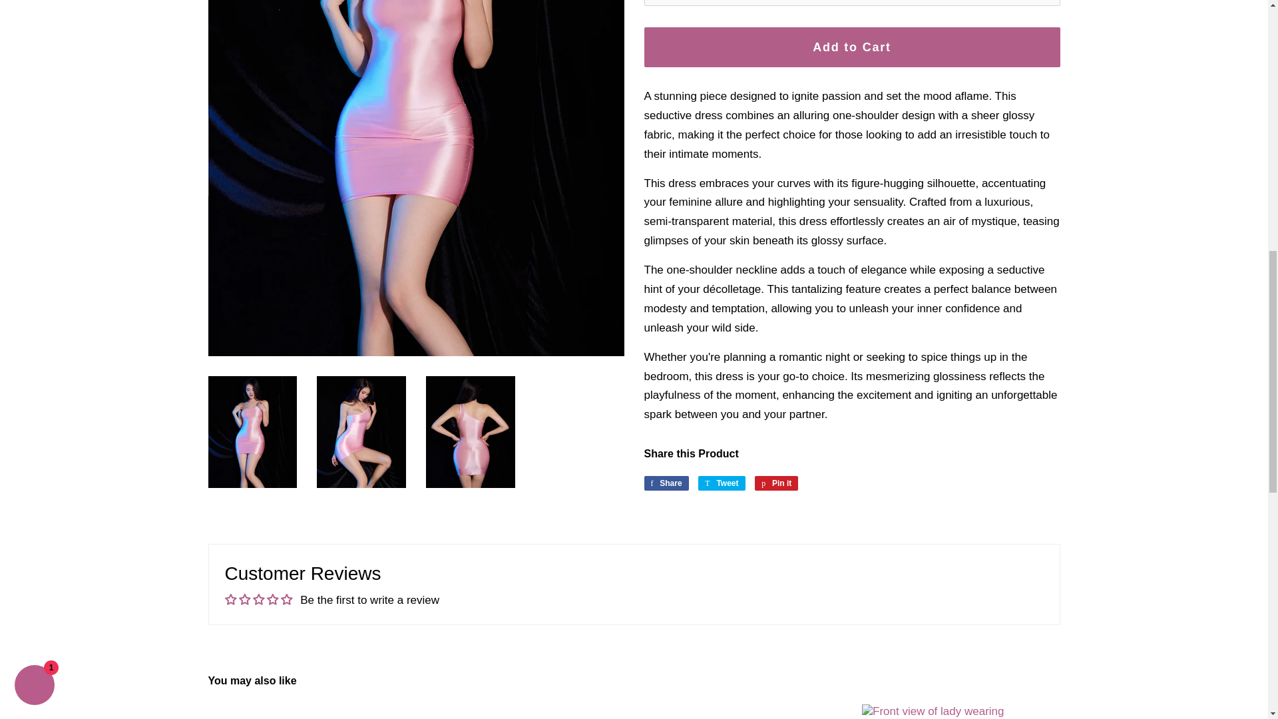  What do you see at coordinates (852, 3) in the screenshot?
I see `1` at bounding box center [852, 3].